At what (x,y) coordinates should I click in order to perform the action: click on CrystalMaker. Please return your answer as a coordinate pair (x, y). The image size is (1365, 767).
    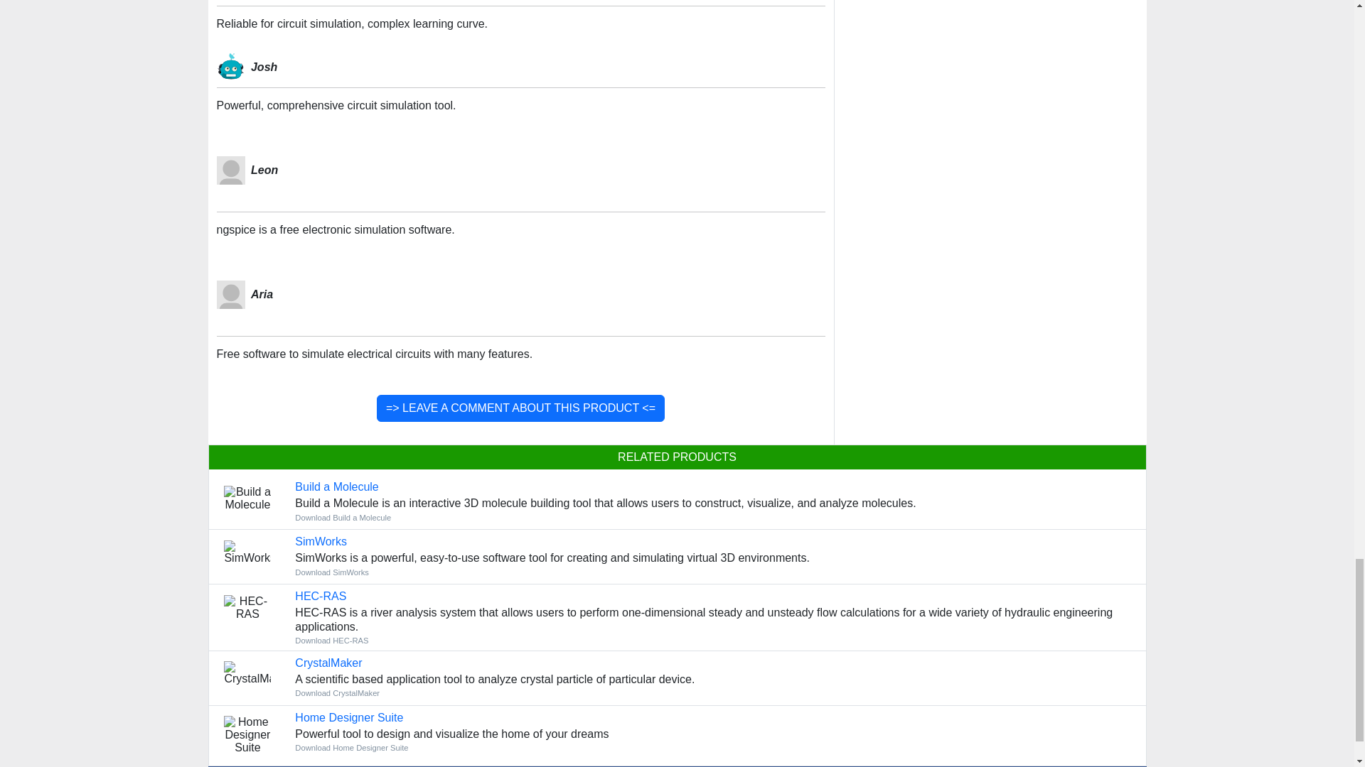
    Looking at the image, I should click on (328, 662).